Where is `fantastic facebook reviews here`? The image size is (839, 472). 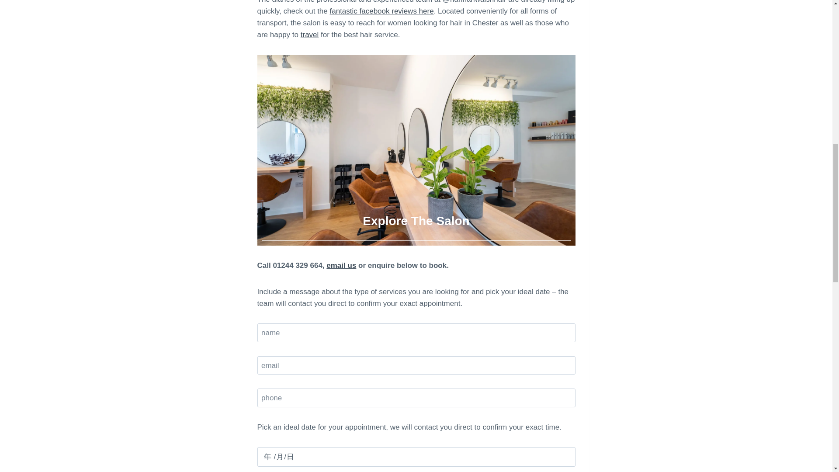
fantastic facebook reviews here is located at coordinates (381, 11).